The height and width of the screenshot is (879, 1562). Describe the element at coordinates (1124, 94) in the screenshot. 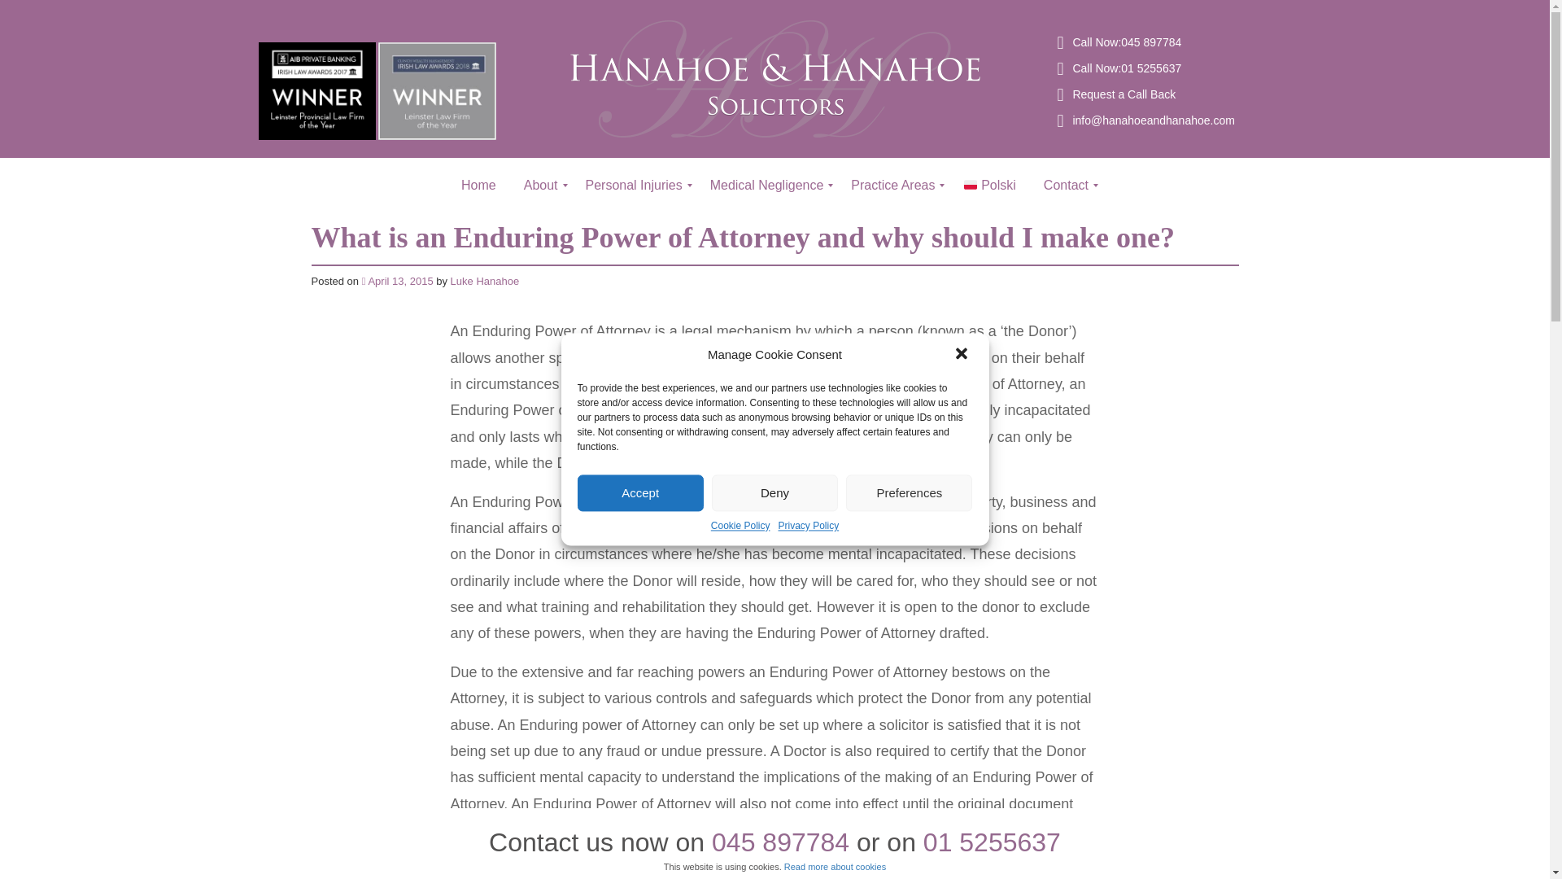

I see `Request a Call Back` at that location.